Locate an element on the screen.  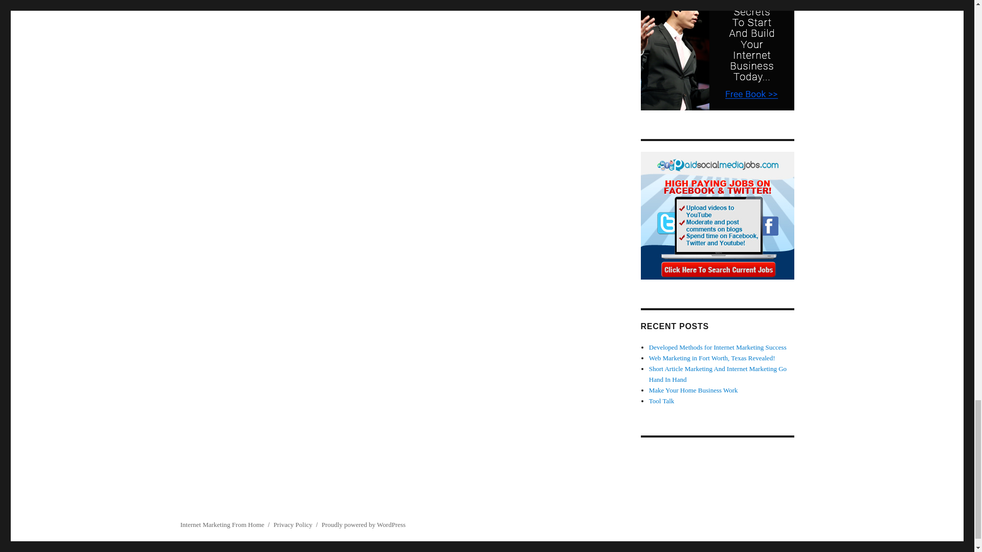
Internet Marketing From Home is located at coordinates (222, 524).